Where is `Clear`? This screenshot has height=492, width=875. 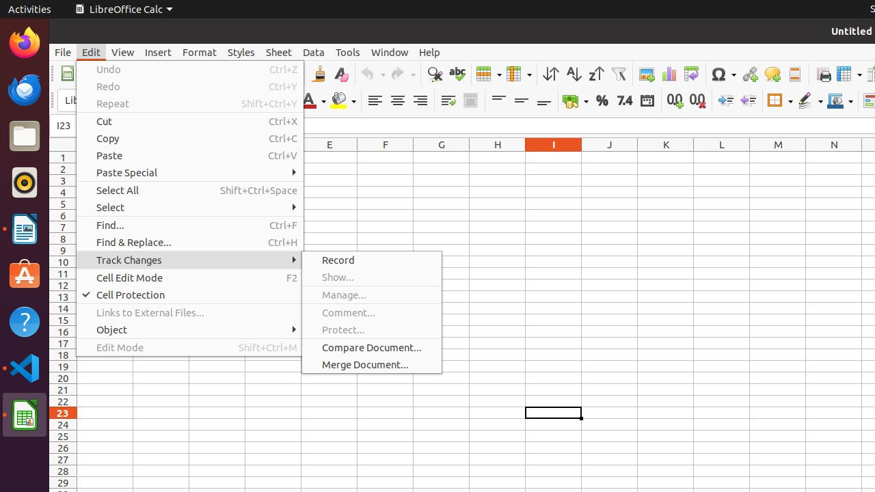 Clear is located at coordinates (340, 74).